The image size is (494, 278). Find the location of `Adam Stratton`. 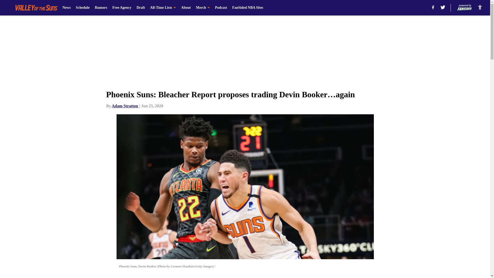

Adam Stratton is located at coordinates (125, 106).